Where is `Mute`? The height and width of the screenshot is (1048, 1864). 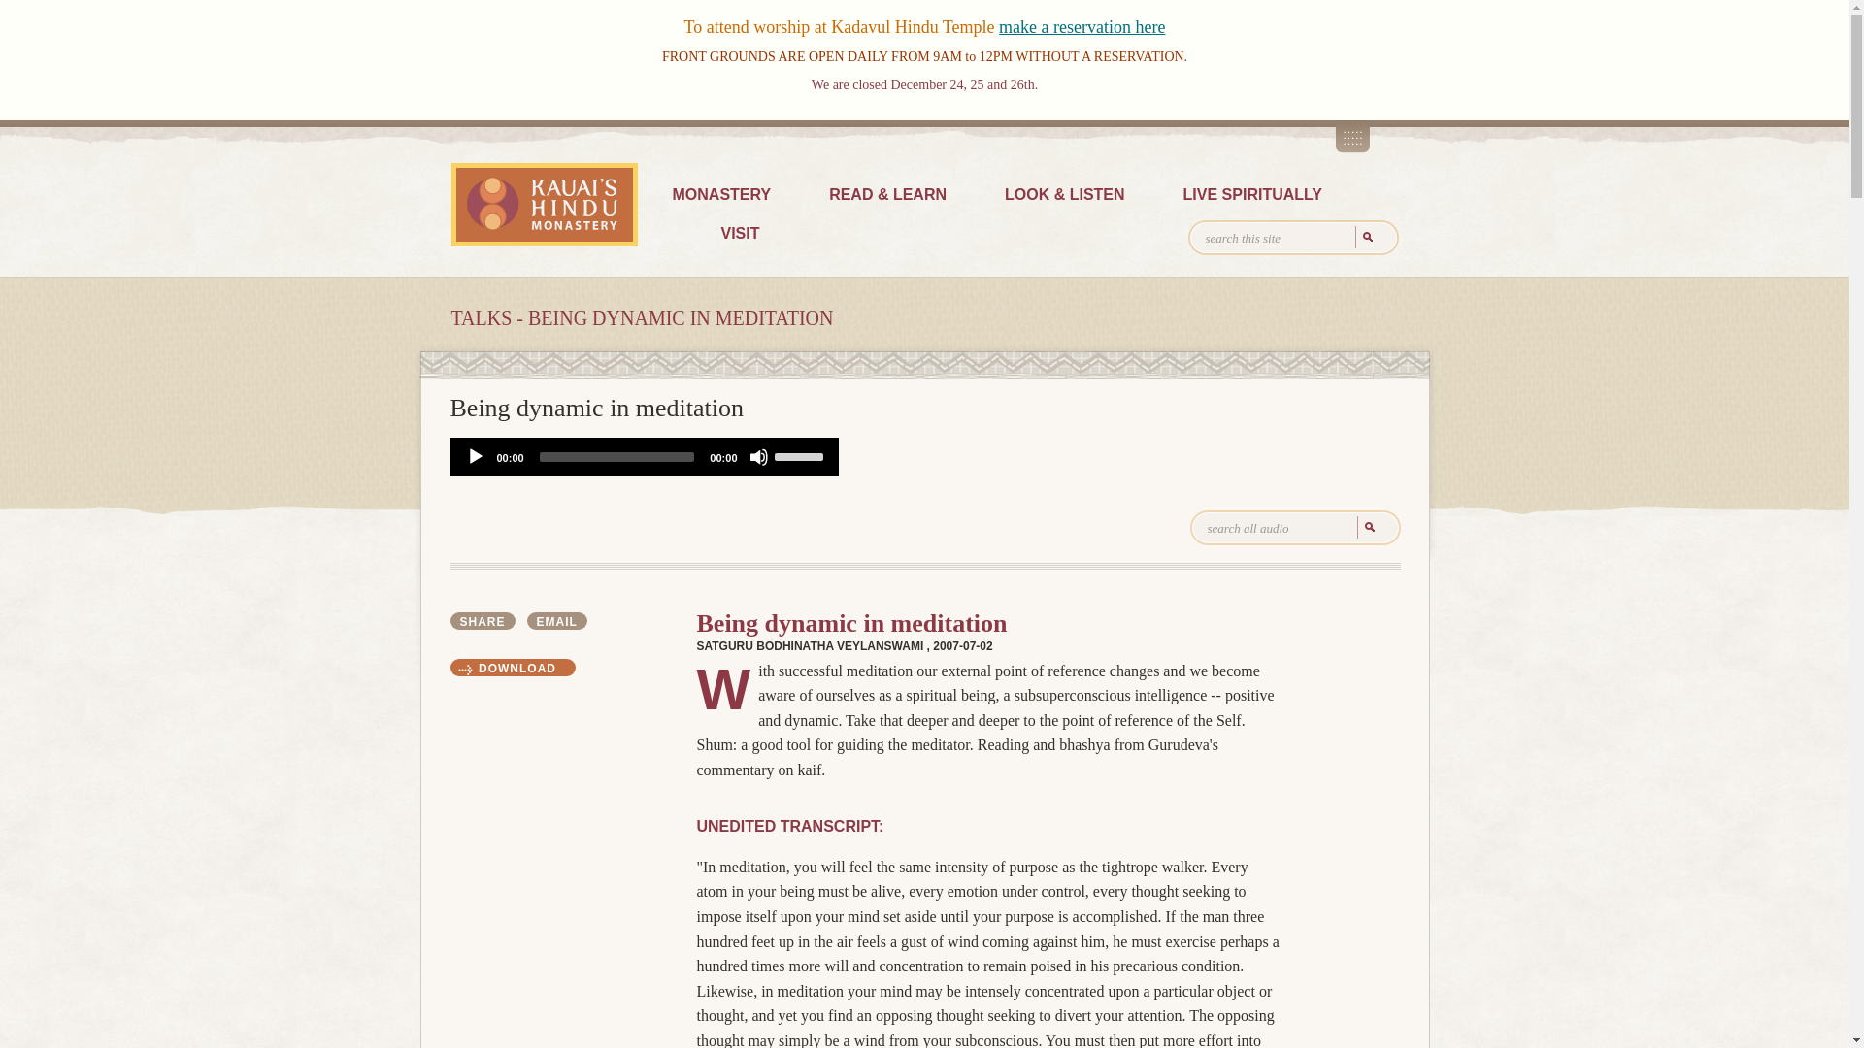 Mute is located at coordinates (758, 456).